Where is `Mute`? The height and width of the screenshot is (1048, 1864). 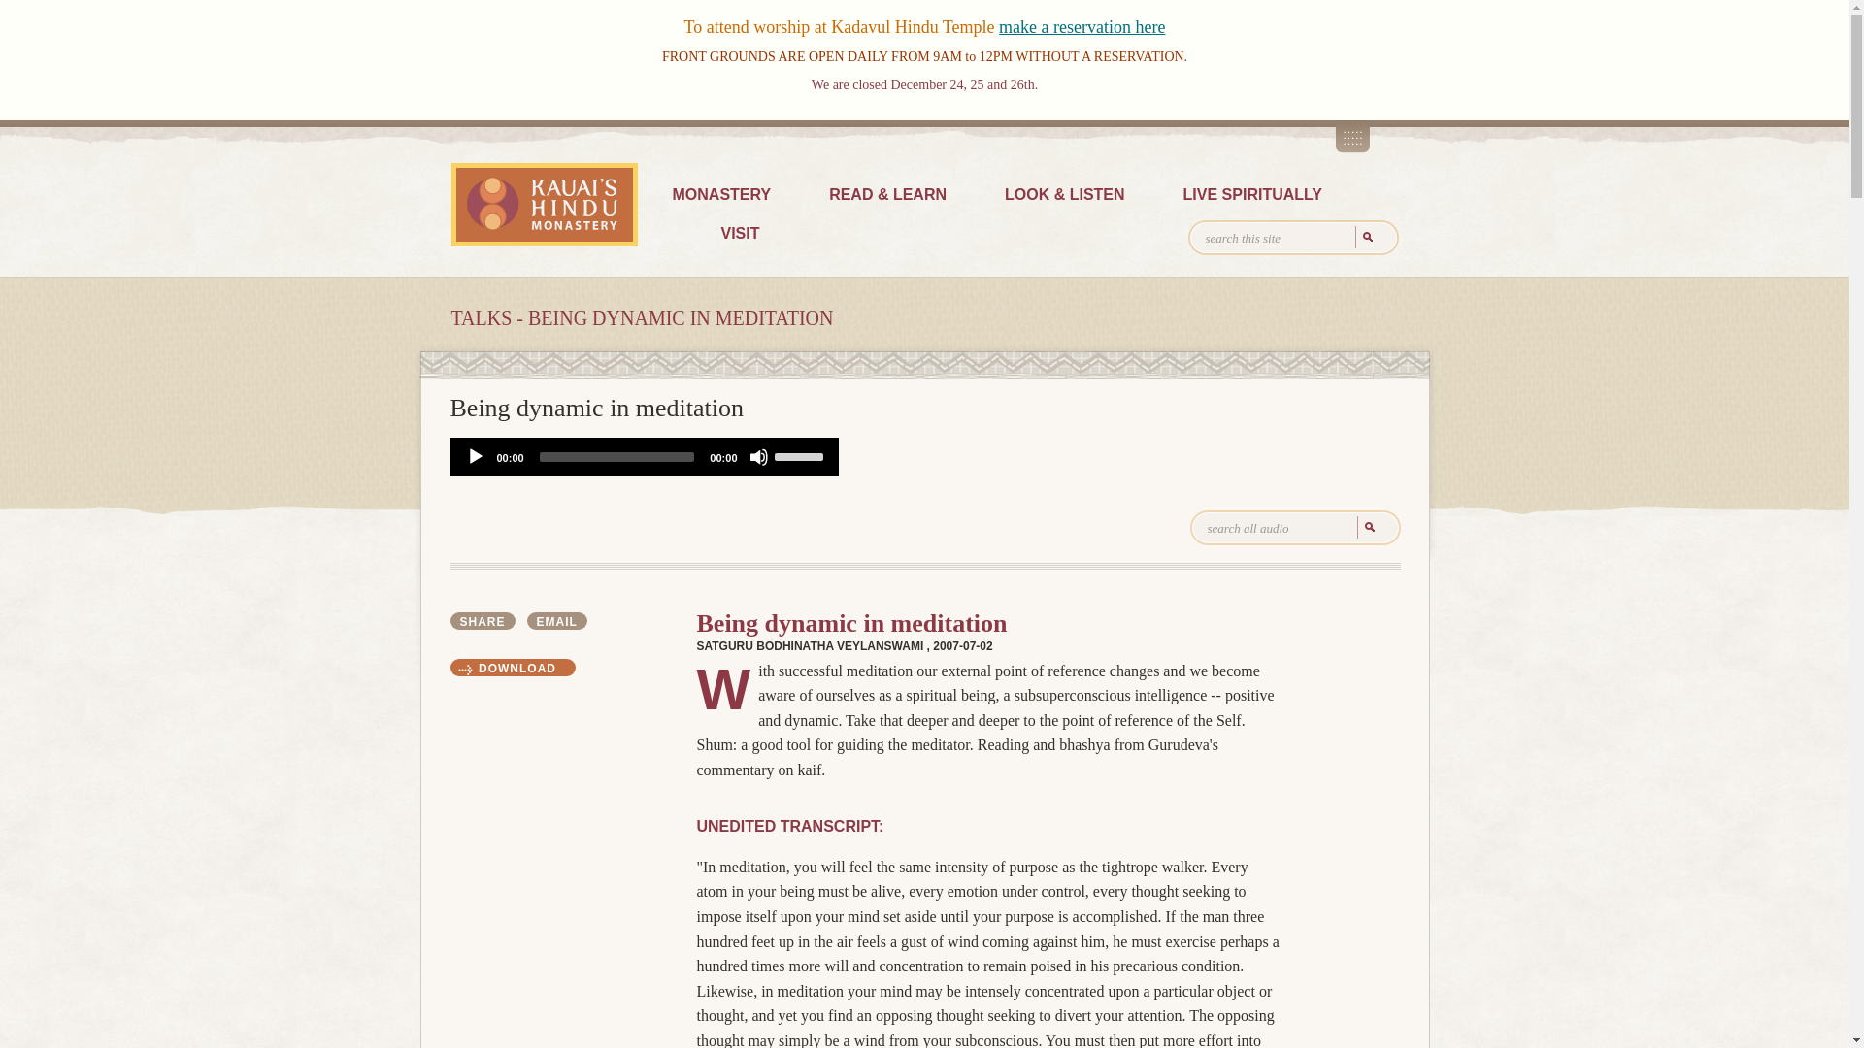 Mute is located at coordinates (758, 456).